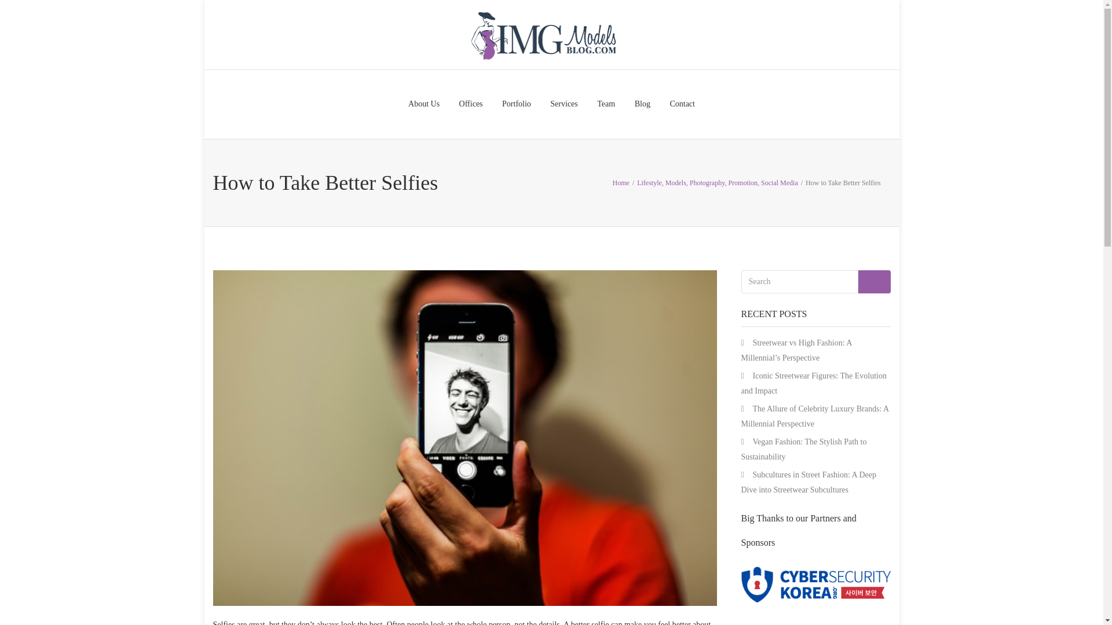 The image size is (1112, 625). What do you see at coordinates (675, 182) in the screenshot?
I see `Models` at bounding box center [675, 182].